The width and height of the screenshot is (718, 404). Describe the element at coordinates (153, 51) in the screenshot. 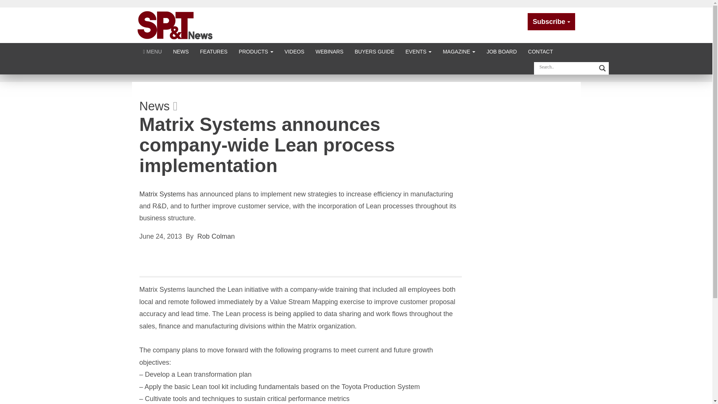

I see `Click to show site navigation` at that location.